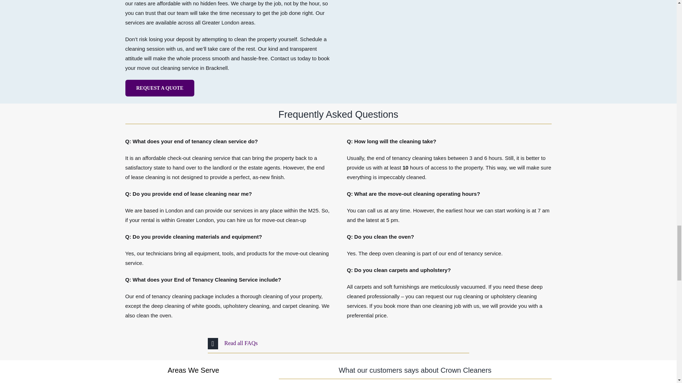  What do you see at coordinates (449, 37) in the screenshot?
I see `sofa-cleaning-crowncleaners-homepage` at bounding box center [449, 37].